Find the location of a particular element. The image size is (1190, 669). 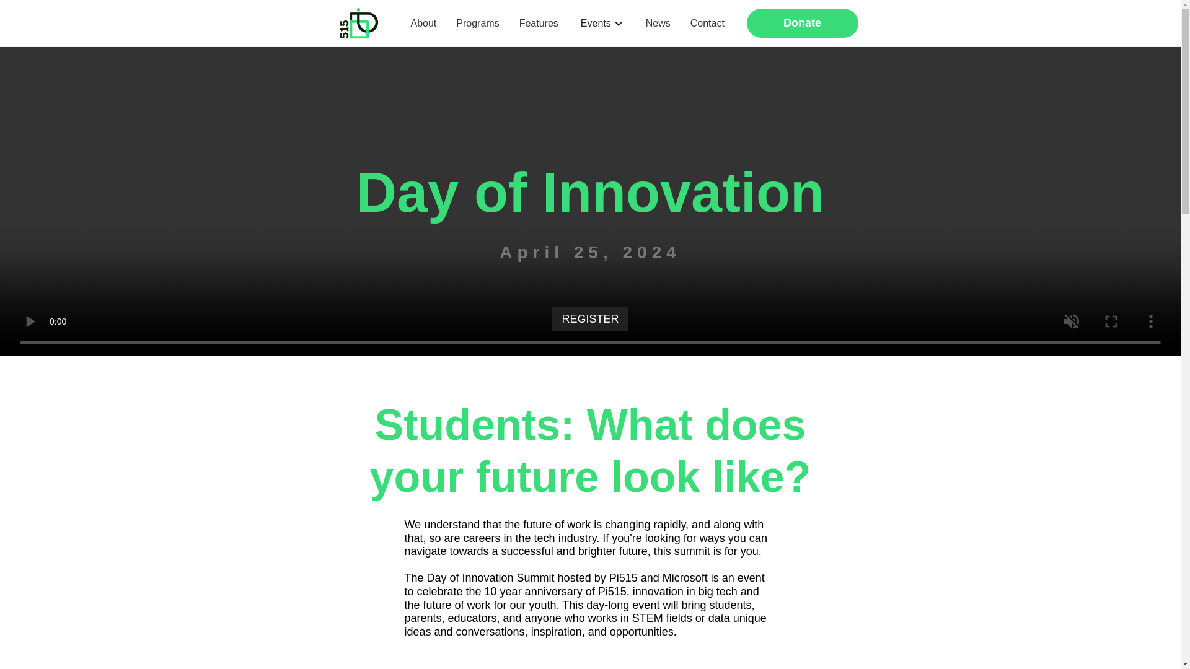

Features is located at coordinates (539, 22).